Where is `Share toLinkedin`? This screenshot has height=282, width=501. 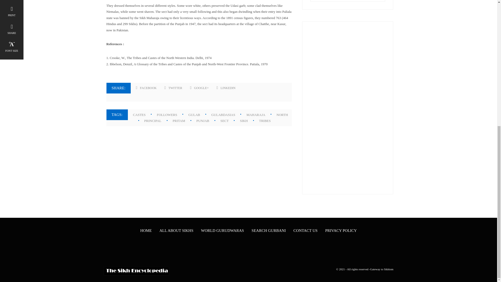
Share toLinkedin is located at coordinates (226, 88).